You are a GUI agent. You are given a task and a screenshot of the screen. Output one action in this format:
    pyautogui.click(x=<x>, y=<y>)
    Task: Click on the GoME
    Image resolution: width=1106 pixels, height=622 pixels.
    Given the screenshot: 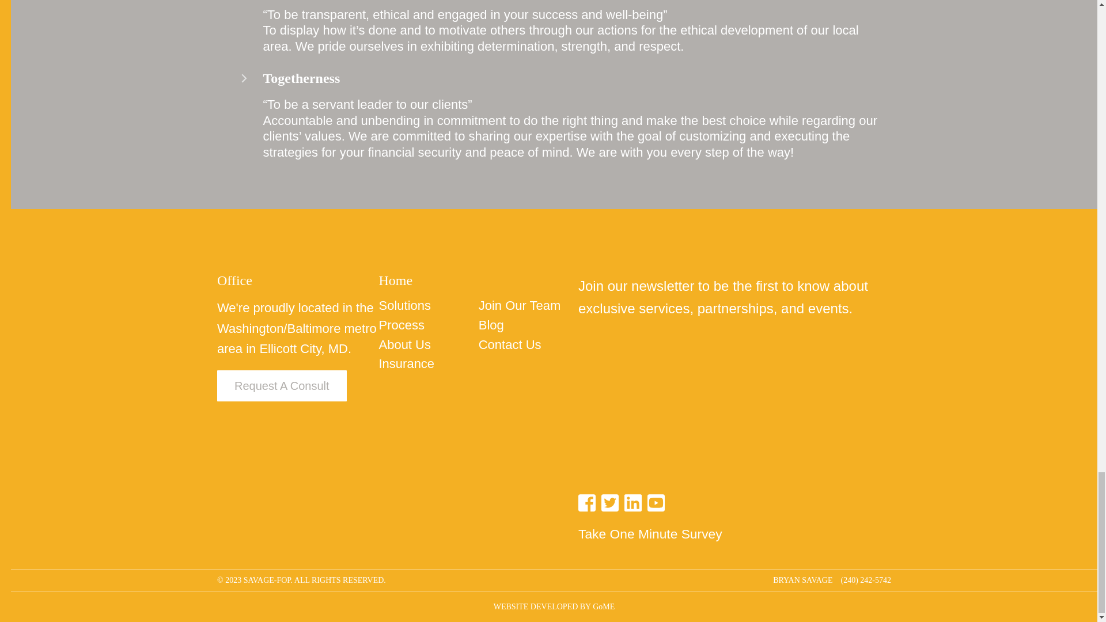 What is the action you would take?
    pyautogui.click(x=604, y=606)
    